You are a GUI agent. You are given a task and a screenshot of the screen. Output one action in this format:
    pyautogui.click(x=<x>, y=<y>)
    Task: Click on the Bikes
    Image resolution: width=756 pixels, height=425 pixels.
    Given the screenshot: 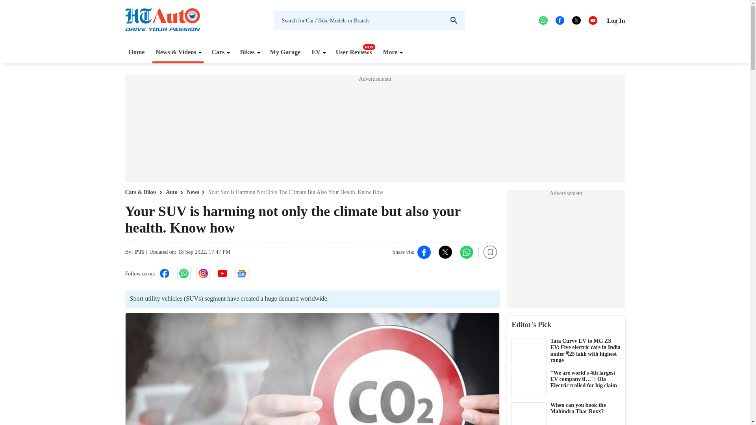 What is the action you would take?
    pyautogui.click(x=249, y=52)
    